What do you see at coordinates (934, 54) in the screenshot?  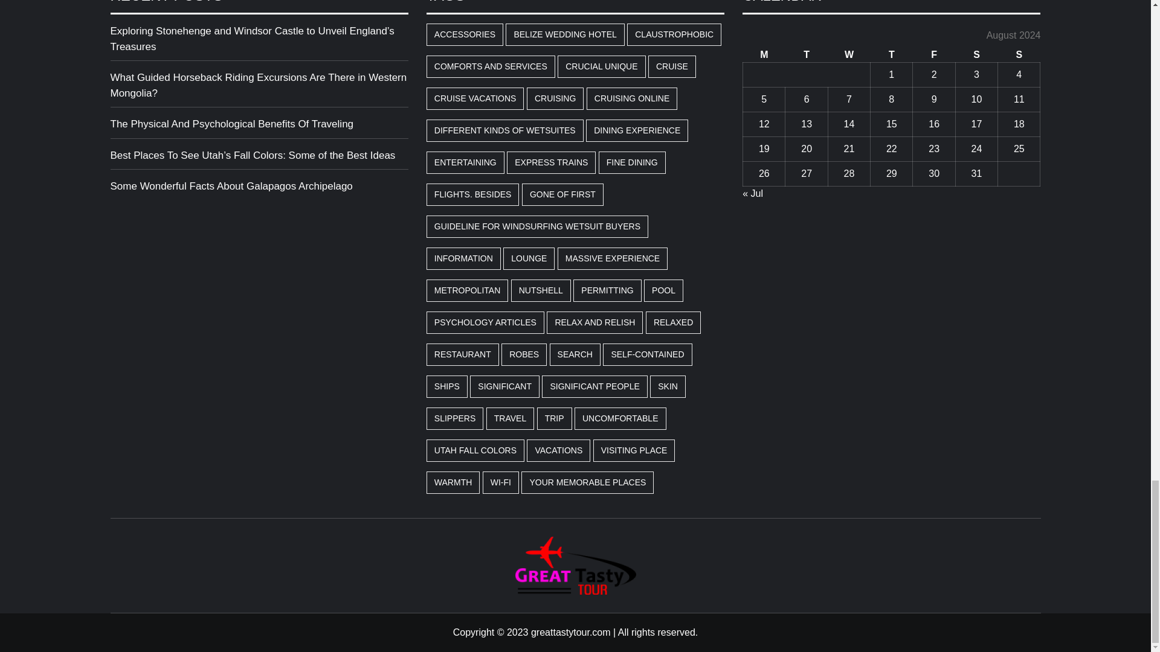 I see `Friday` at bounding box center [934, 54].